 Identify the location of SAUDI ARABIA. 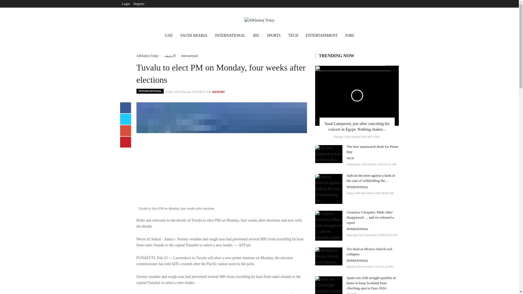
(194, 36).